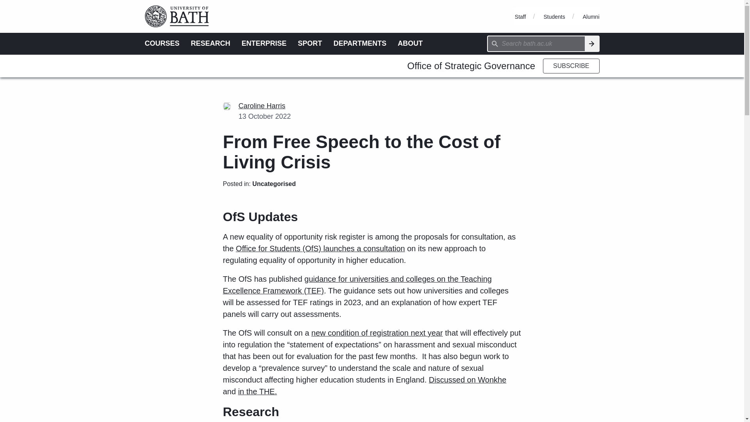  I want to click on Office of Strategic Governance, so click(471, 66).